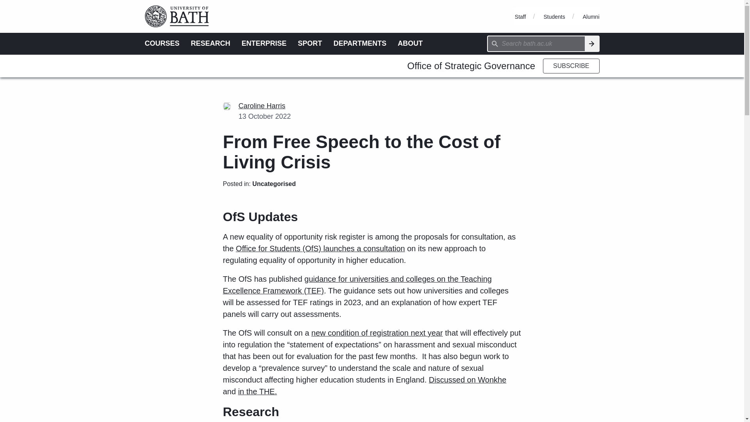  I want to click on Office of Strategic Governance, so click(471, 66).